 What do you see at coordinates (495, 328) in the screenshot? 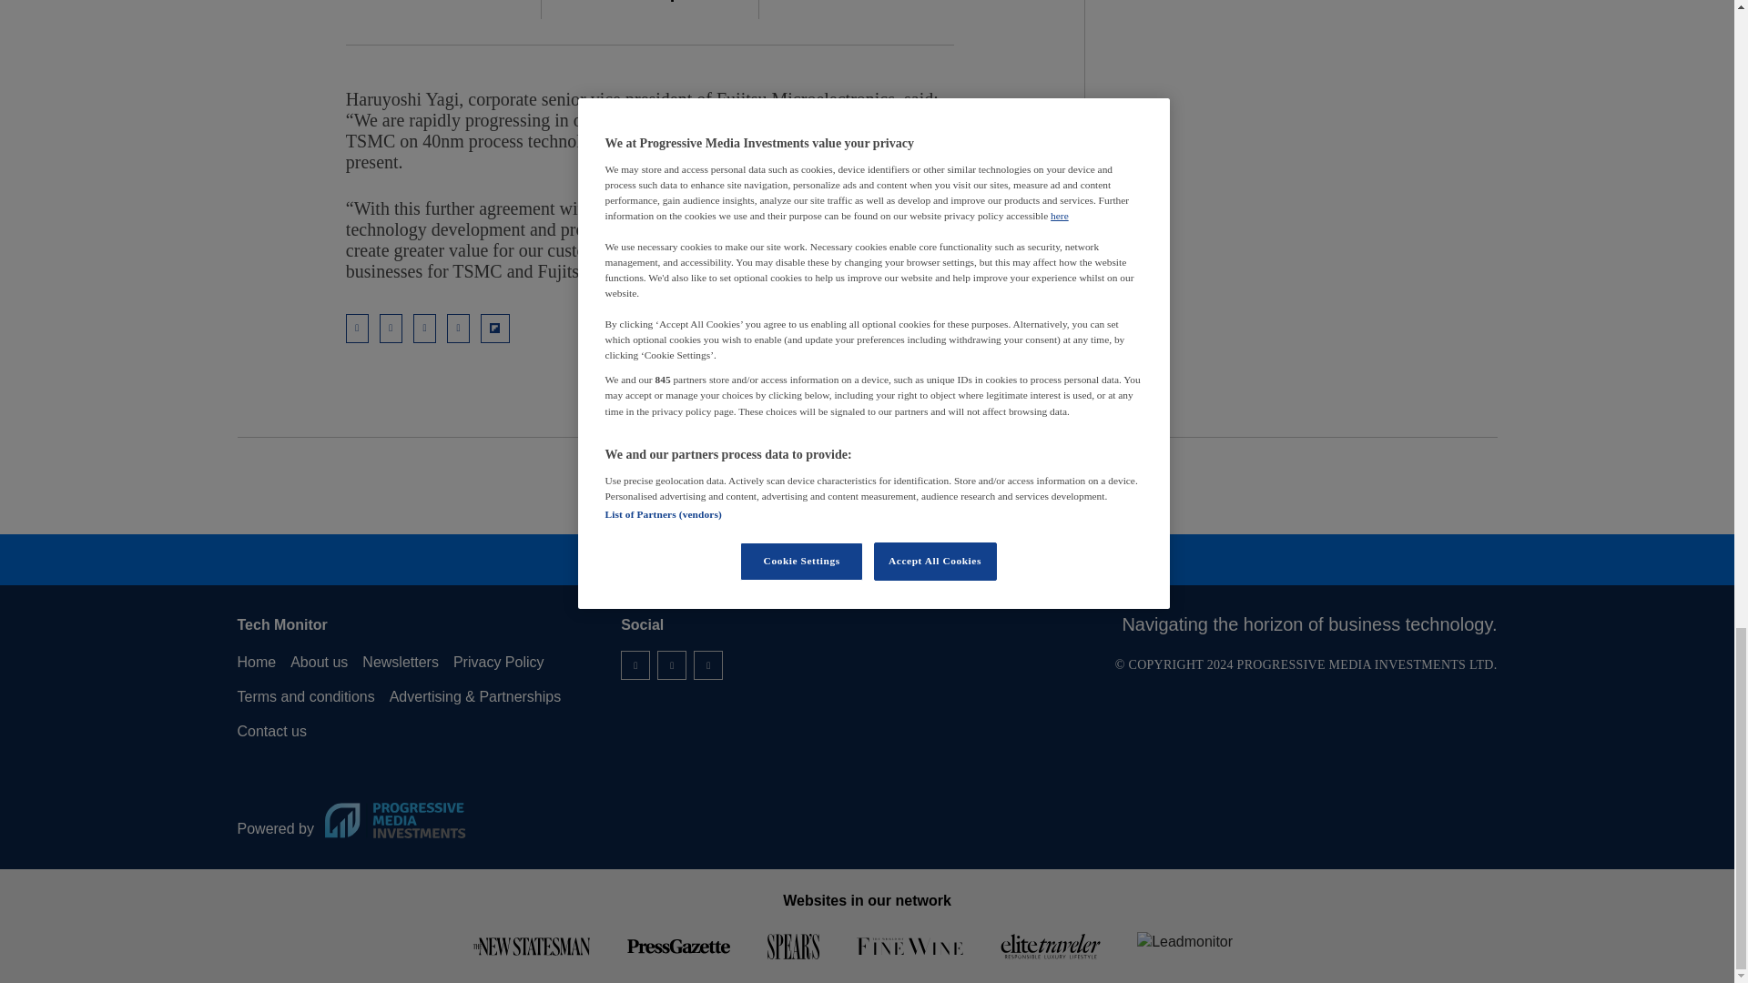
I see `Share on Flipboard` at bounding box center [495, 328].